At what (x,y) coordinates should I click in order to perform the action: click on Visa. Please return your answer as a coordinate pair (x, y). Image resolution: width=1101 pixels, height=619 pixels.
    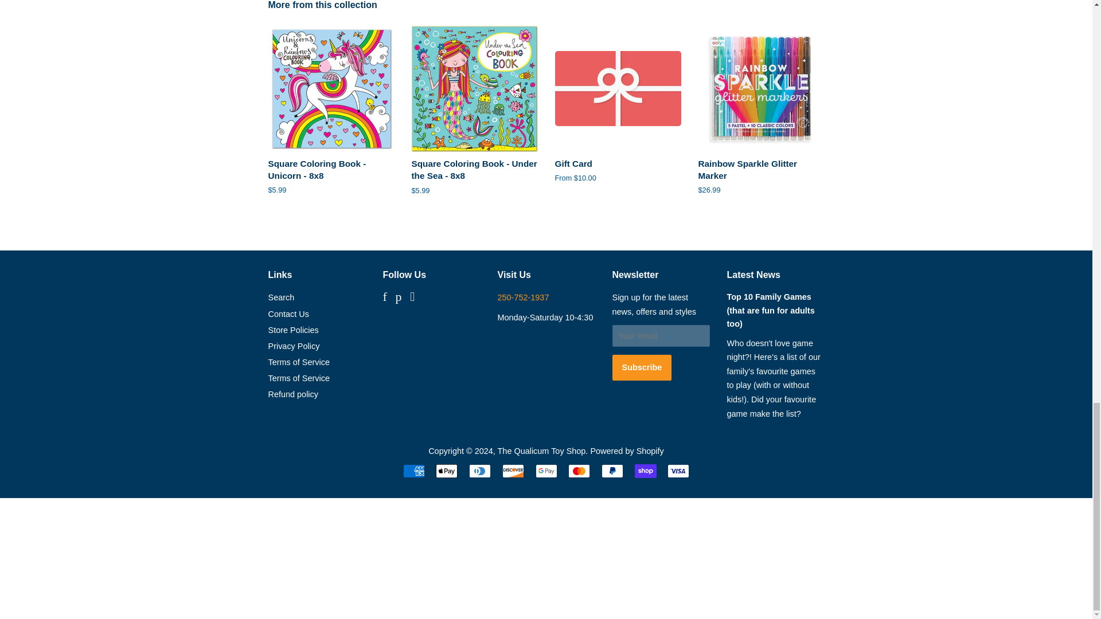
    Looking at the image, I should click on (678, 471).